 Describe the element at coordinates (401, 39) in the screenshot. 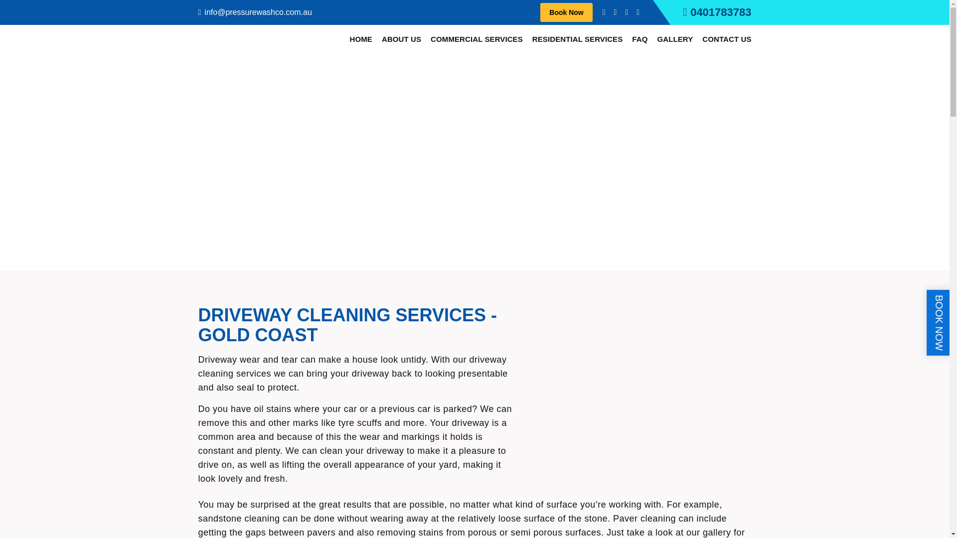

I see `ABOUT US` at that location.